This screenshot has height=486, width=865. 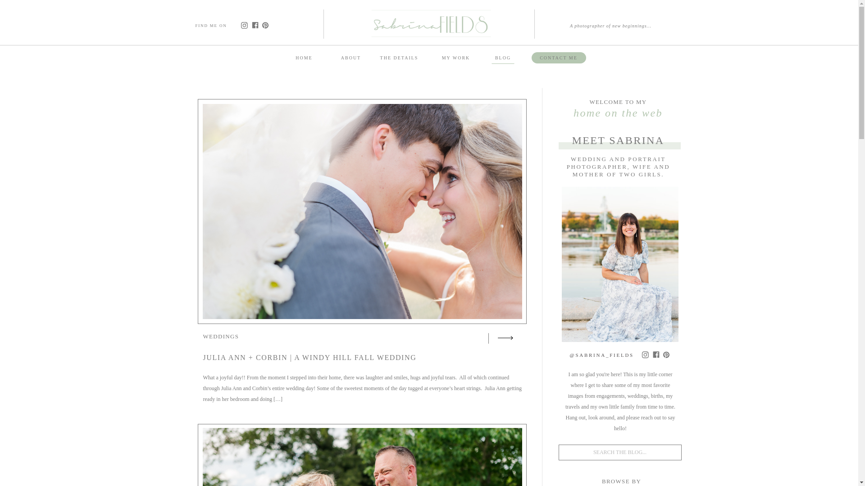 I want to click on Facebook Copy-color Created with Sketch., so click(x=255, y=25).